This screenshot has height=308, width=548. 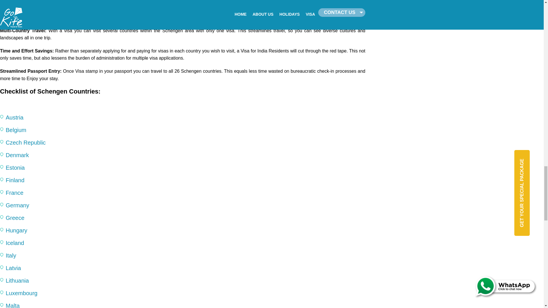 I want to click on Belgium, so click(x=16, y=130).